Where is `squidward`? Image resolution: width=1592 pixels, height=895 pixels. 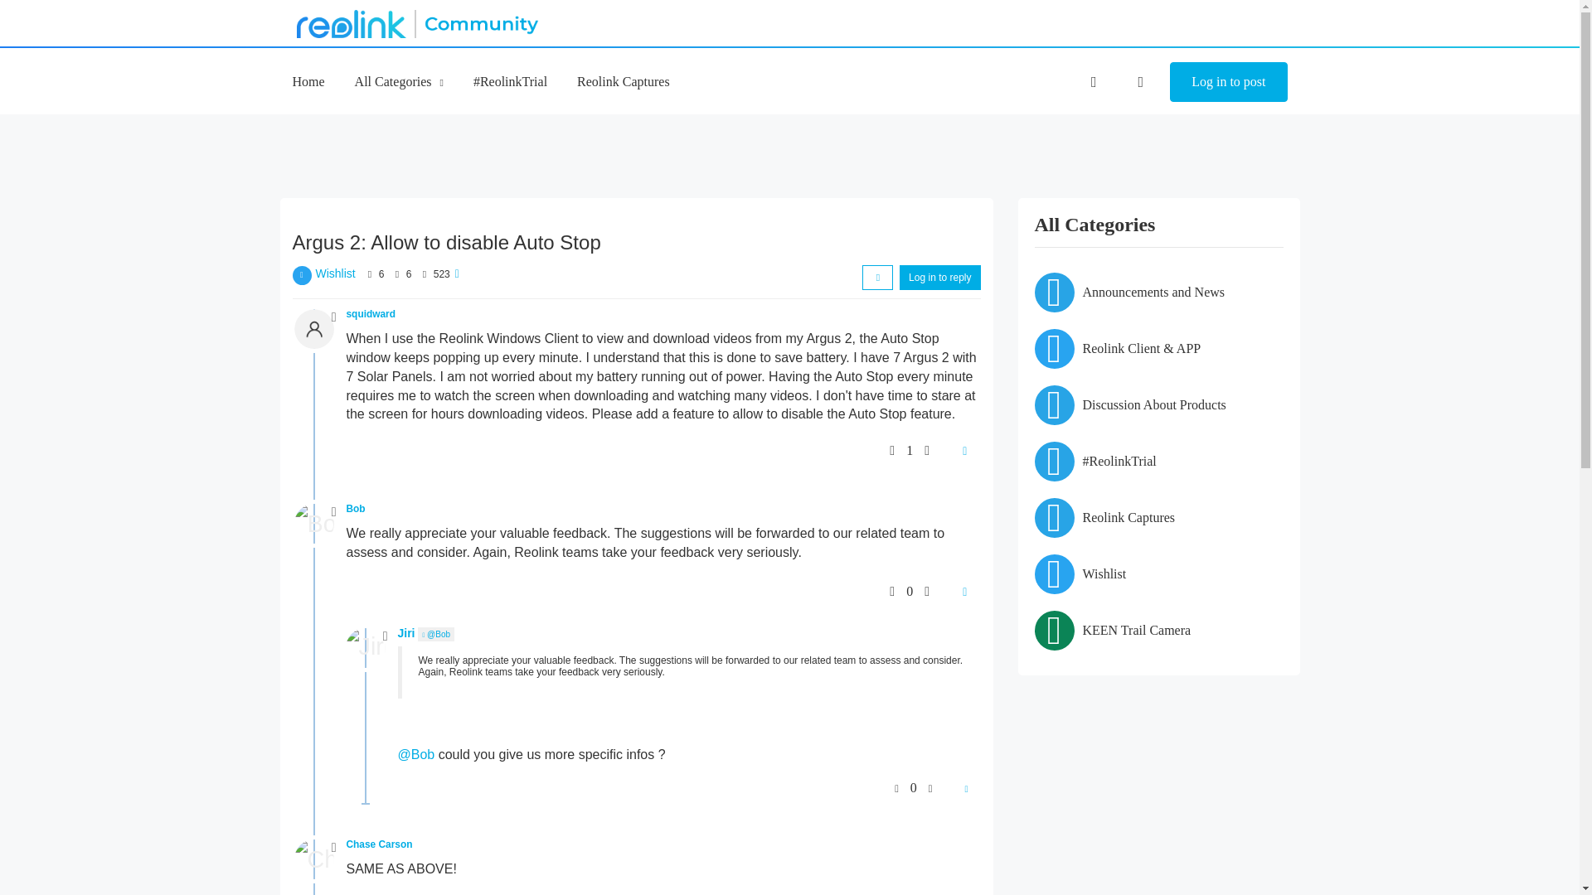 squidward is located at coordinates (371, 313).